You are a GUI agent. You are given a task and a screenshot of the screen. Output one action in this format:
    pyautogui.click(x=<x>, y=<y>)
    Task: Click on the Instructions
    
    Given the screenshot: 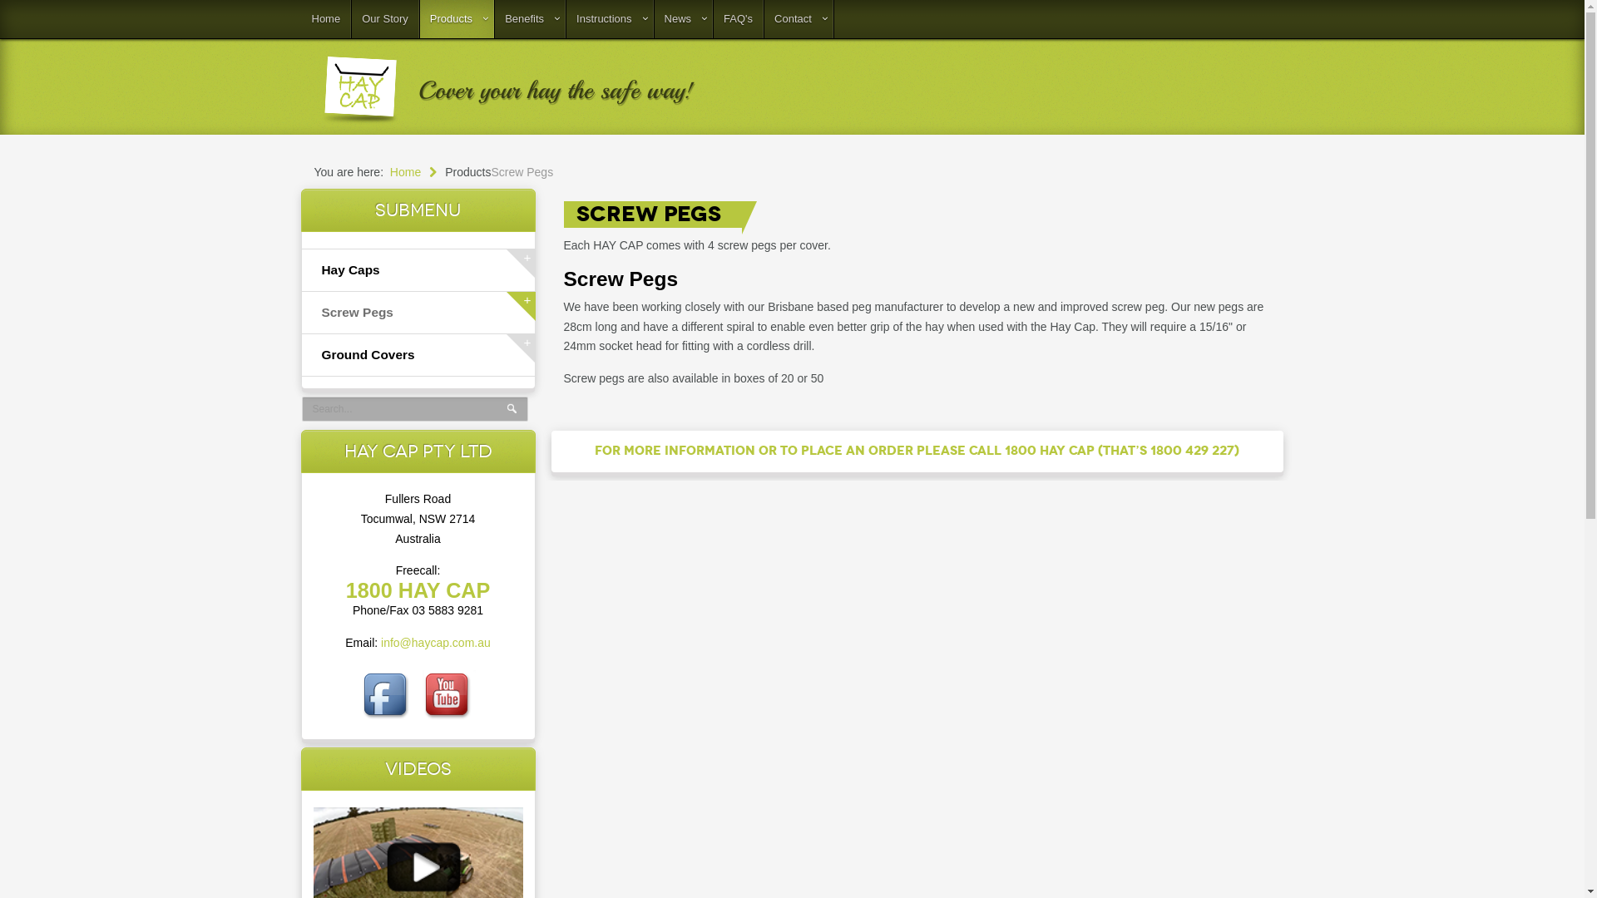 What is the action you would take?
    pyautogui.click(x=610, y=19)
    